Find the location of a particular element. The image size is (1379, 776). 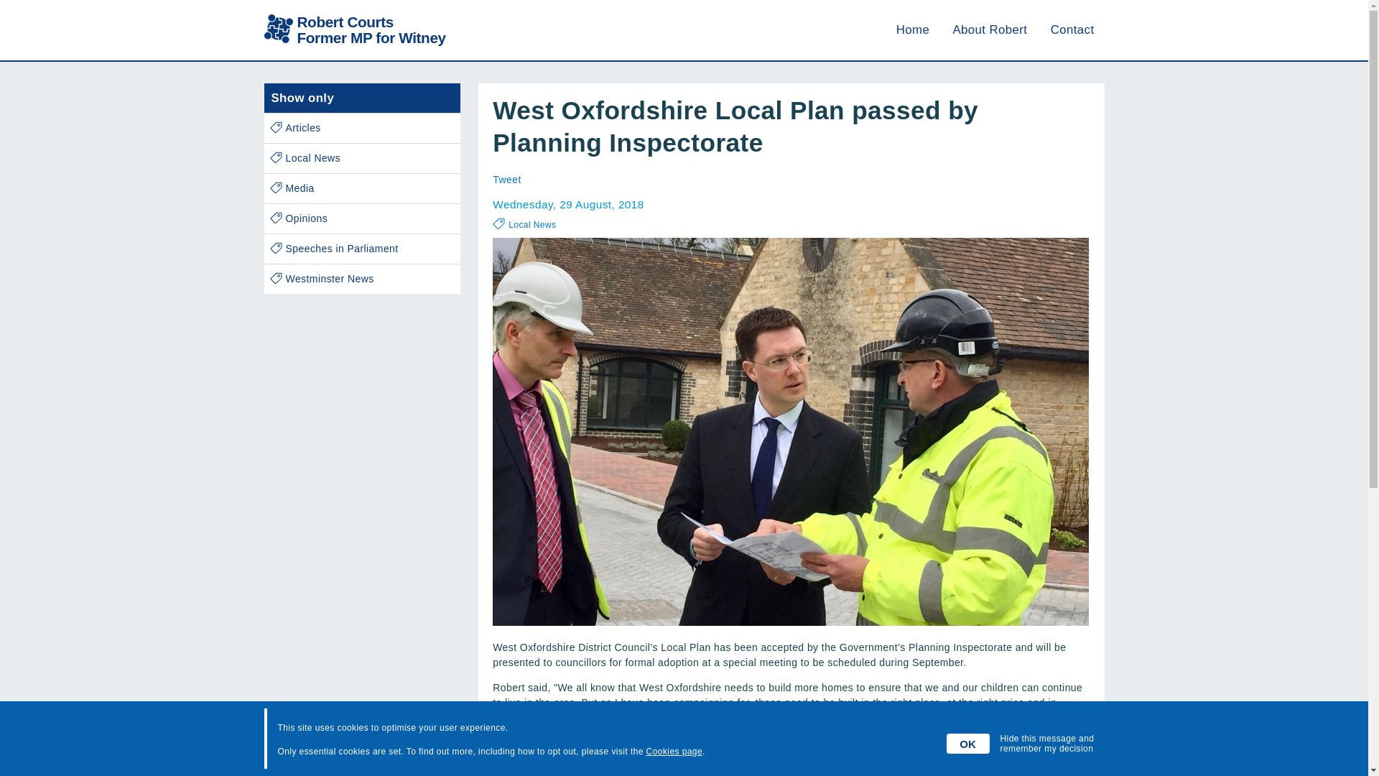

Opinions is located at coordinates (531, 224).